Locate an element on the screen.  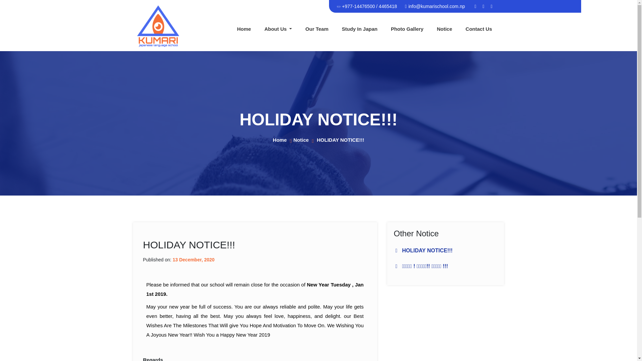
Our Team is located at coordinates (317, 29).